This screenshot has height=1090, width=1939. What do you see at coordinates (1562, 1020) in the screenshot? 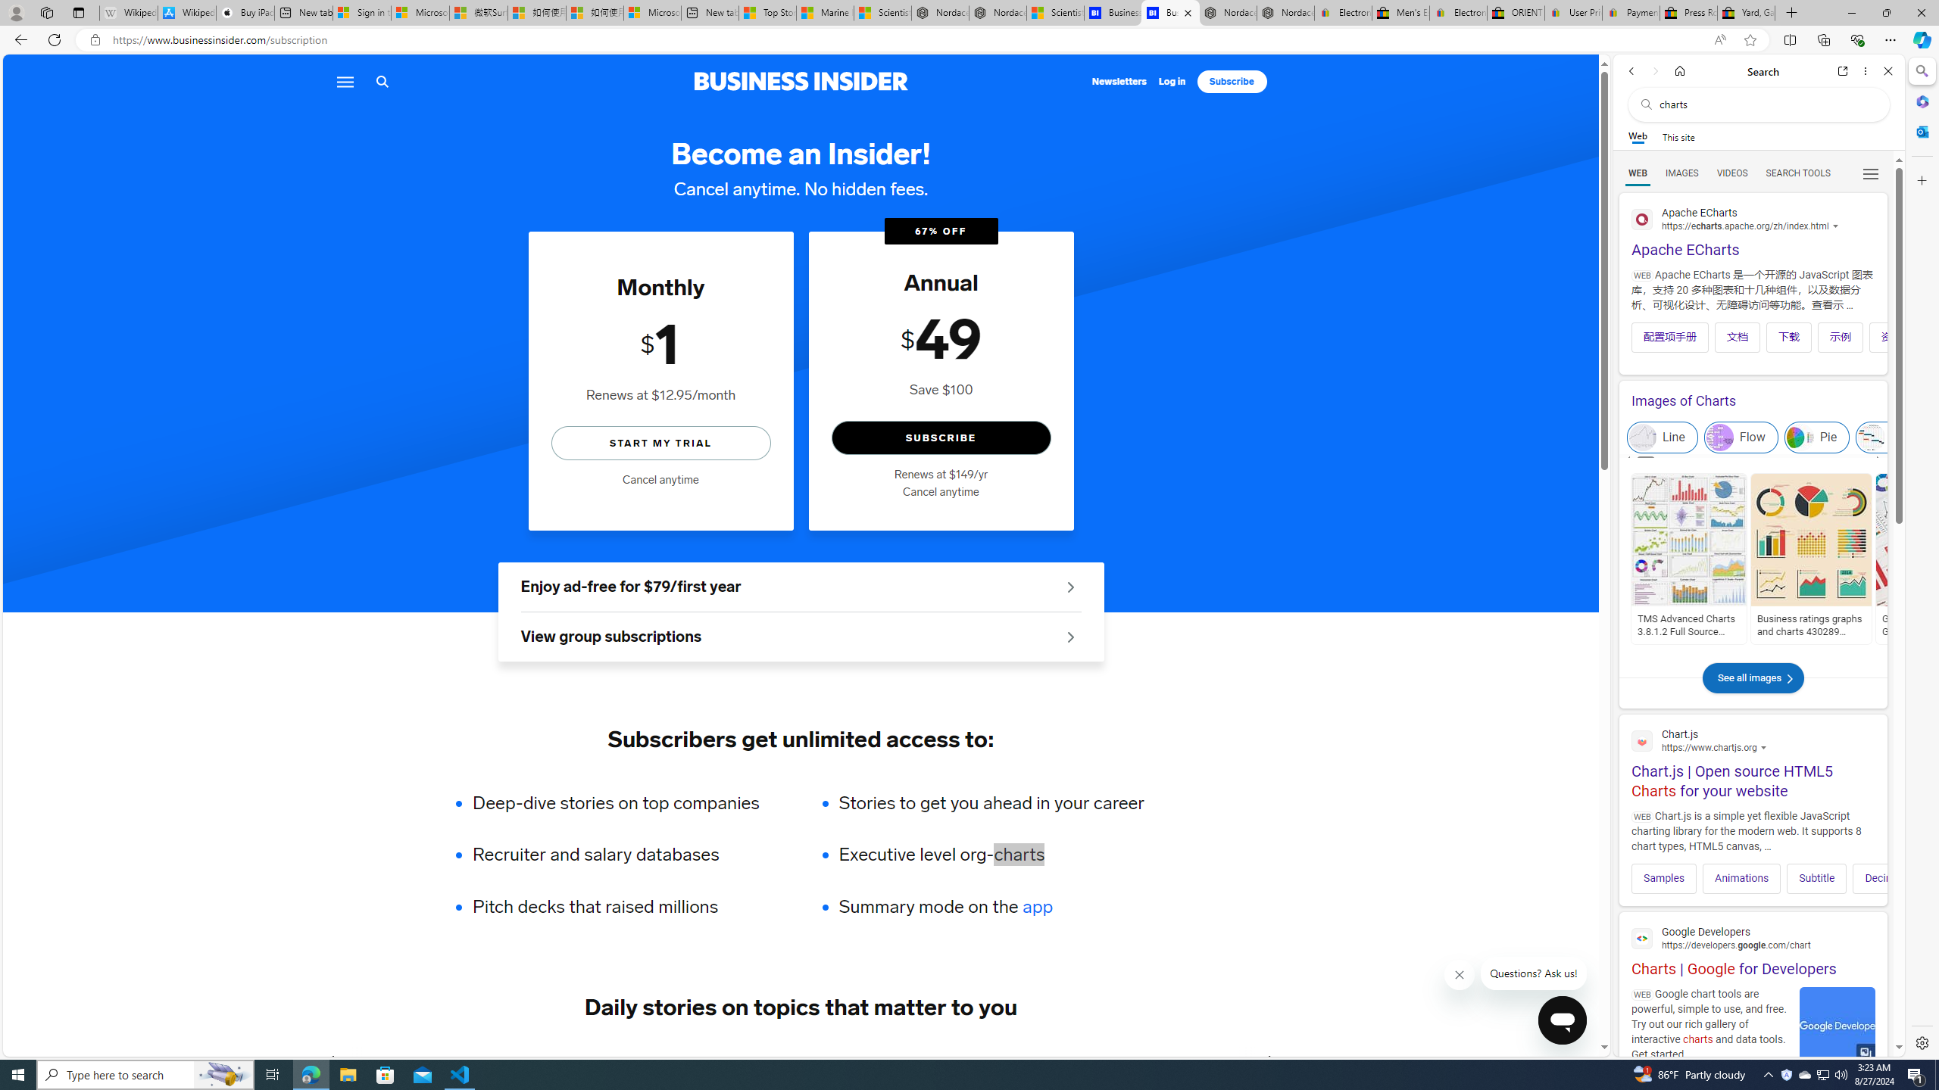
I see `Open messaging window` at bounding box center [1562, 1020].